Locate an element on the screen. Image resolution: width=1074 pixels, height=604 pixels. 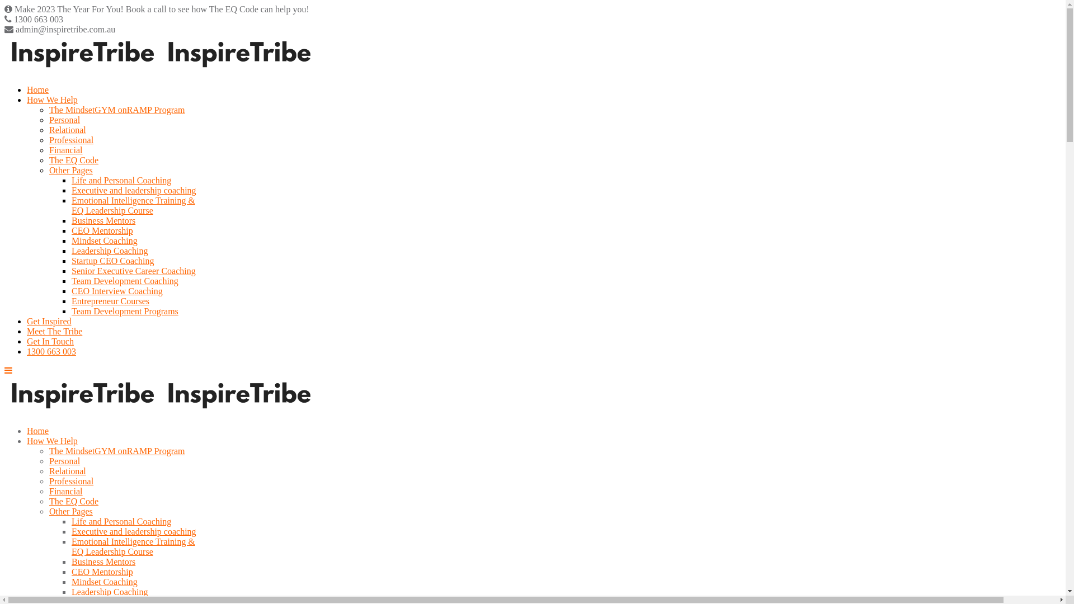
The MindsetGYM onRAMP Program is located at coordinates (117, 451).